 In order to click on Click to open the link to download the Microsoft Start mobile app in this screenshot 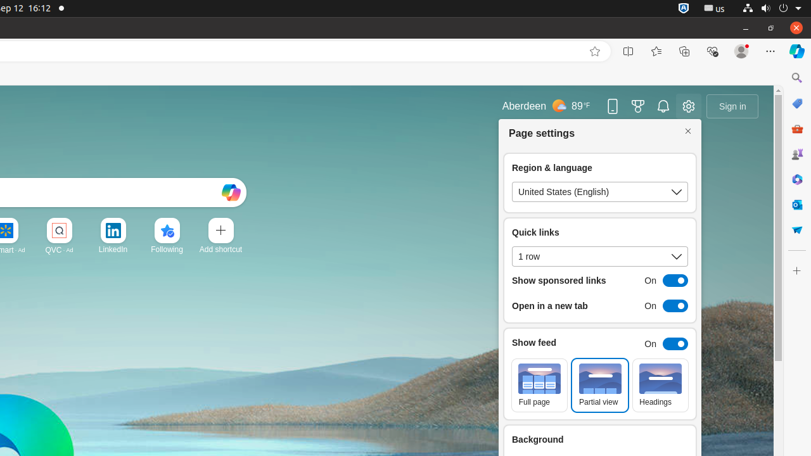, I will do `click(613, 106)`.